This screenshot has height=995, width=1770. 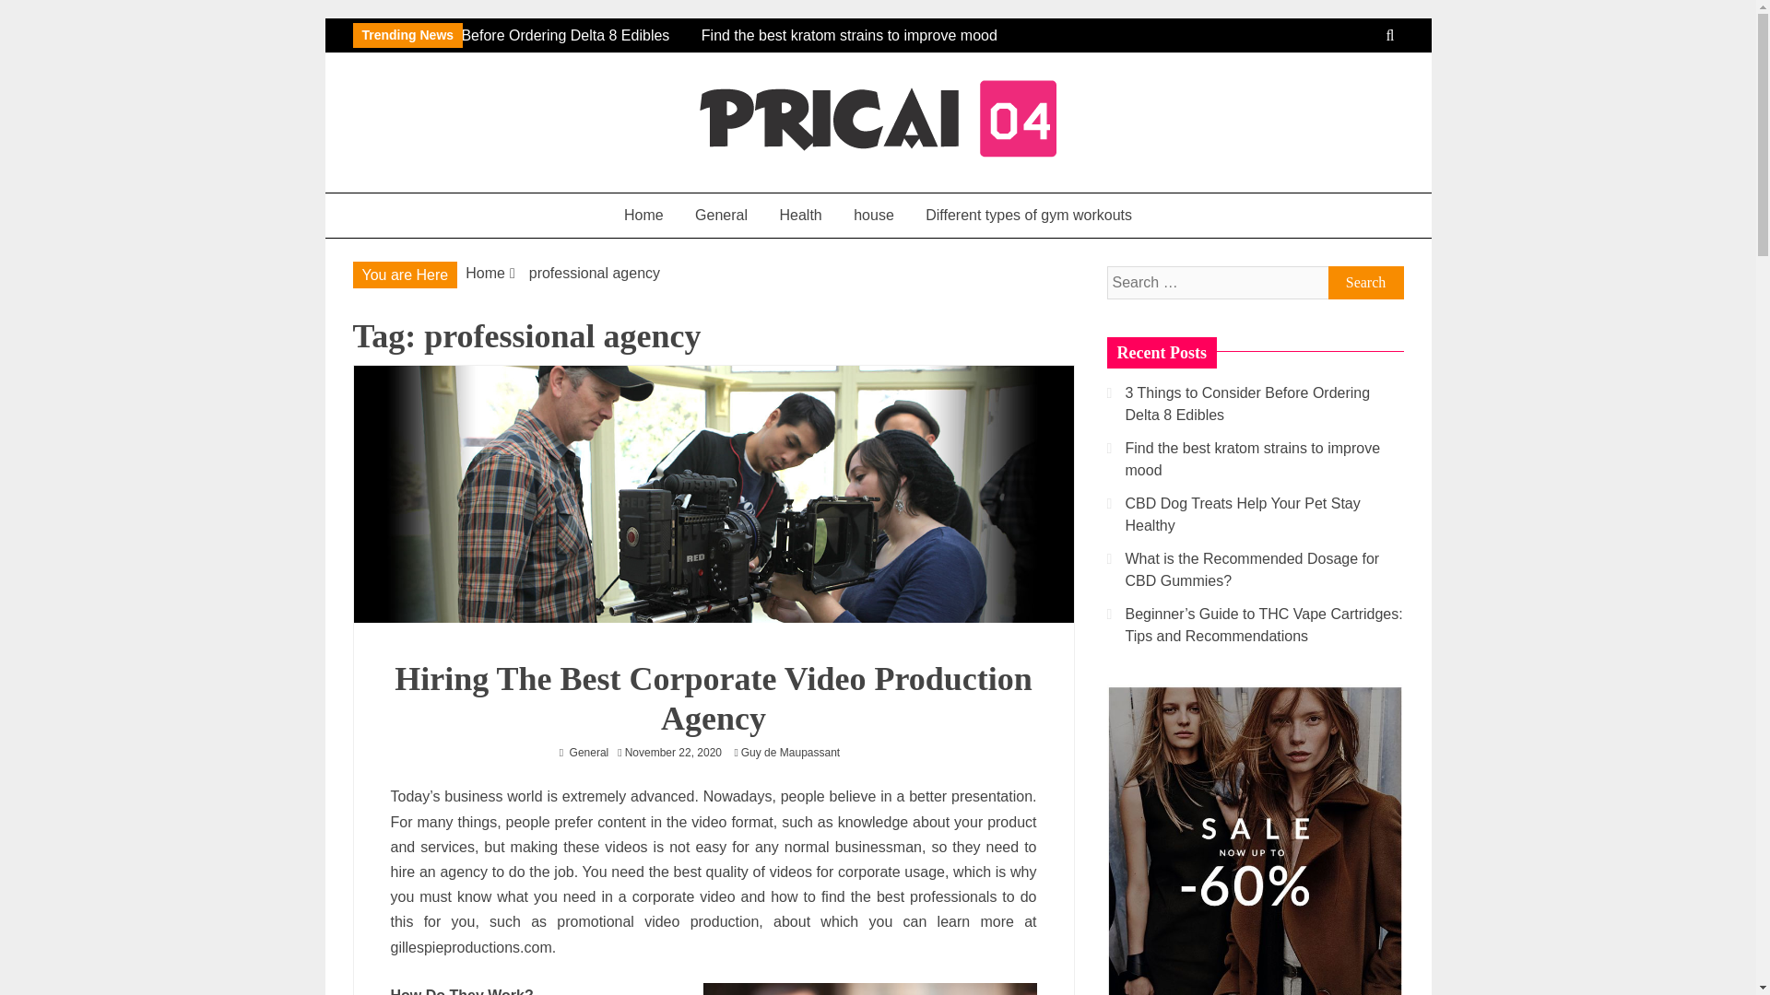 I want to click on CBD Dog Treats Help Your Pet Stay Healthy, so click(x=1241, y=514).